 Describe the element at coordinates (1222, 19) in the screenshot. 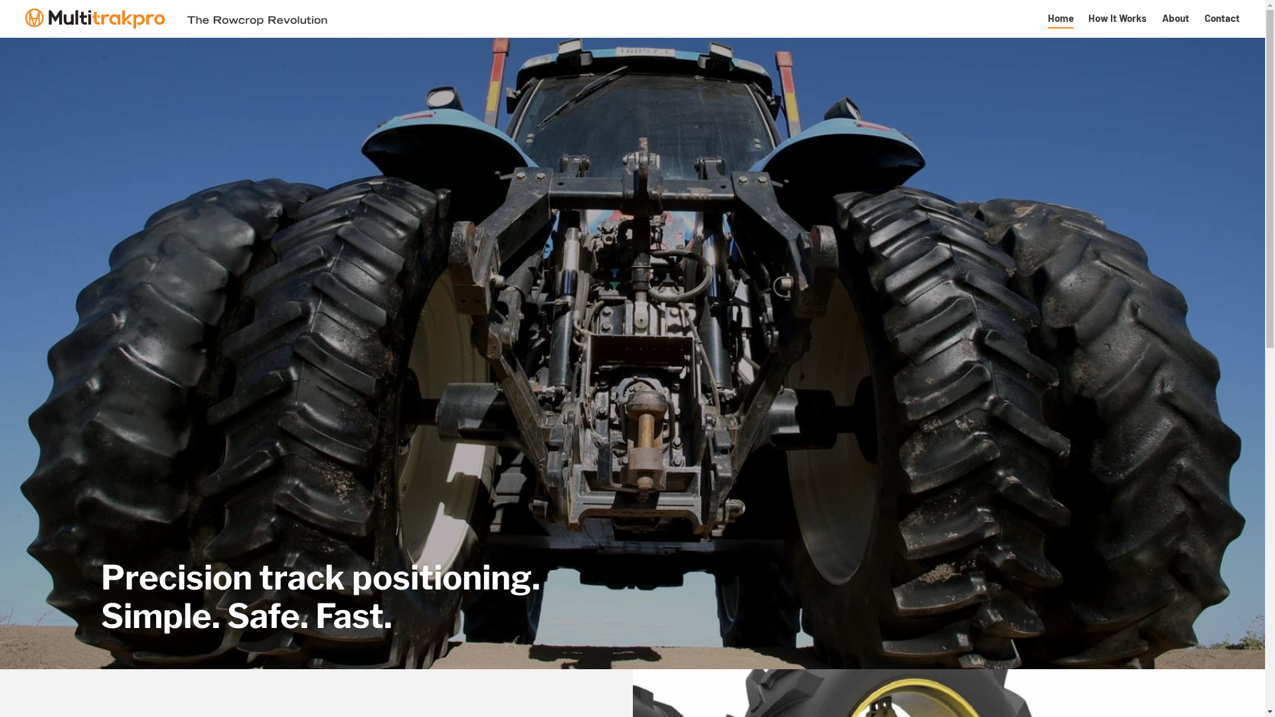

I see `Contact` at that location.